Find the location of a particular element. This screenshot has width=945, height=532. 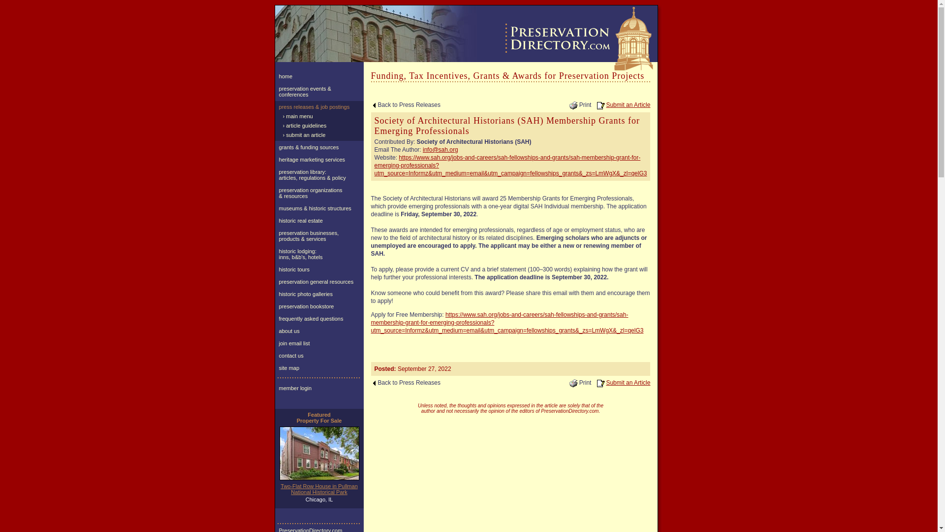

frequently asked questions is located at coordinates (319, 318).